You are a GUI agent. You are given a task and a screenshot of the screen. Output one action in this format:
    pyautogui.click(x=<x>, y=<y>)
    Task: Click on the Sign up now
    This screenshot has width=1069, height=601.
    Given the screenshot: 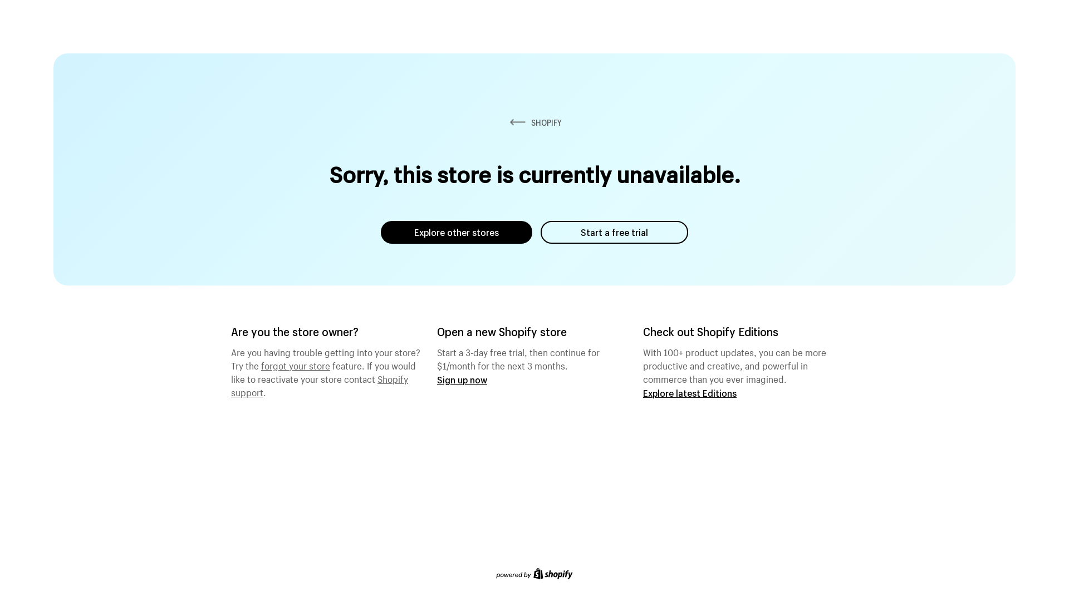 What is the action you would take?
    pyautogui.click(x=462, y=380)
    